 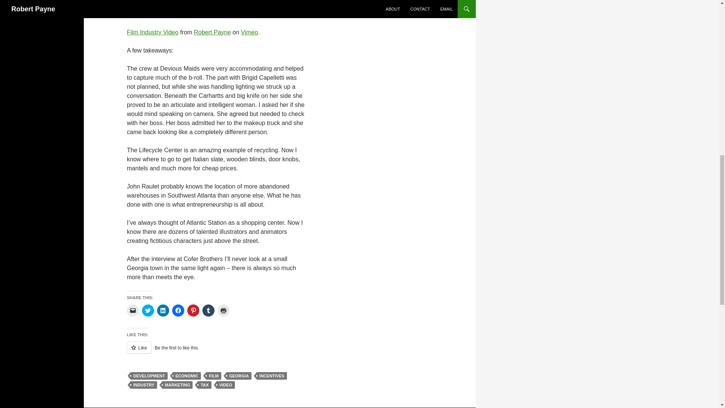 What do you see at coordinates (204, 385) in the screenshot?
I see `TAX` at bounding box center [204, 385].